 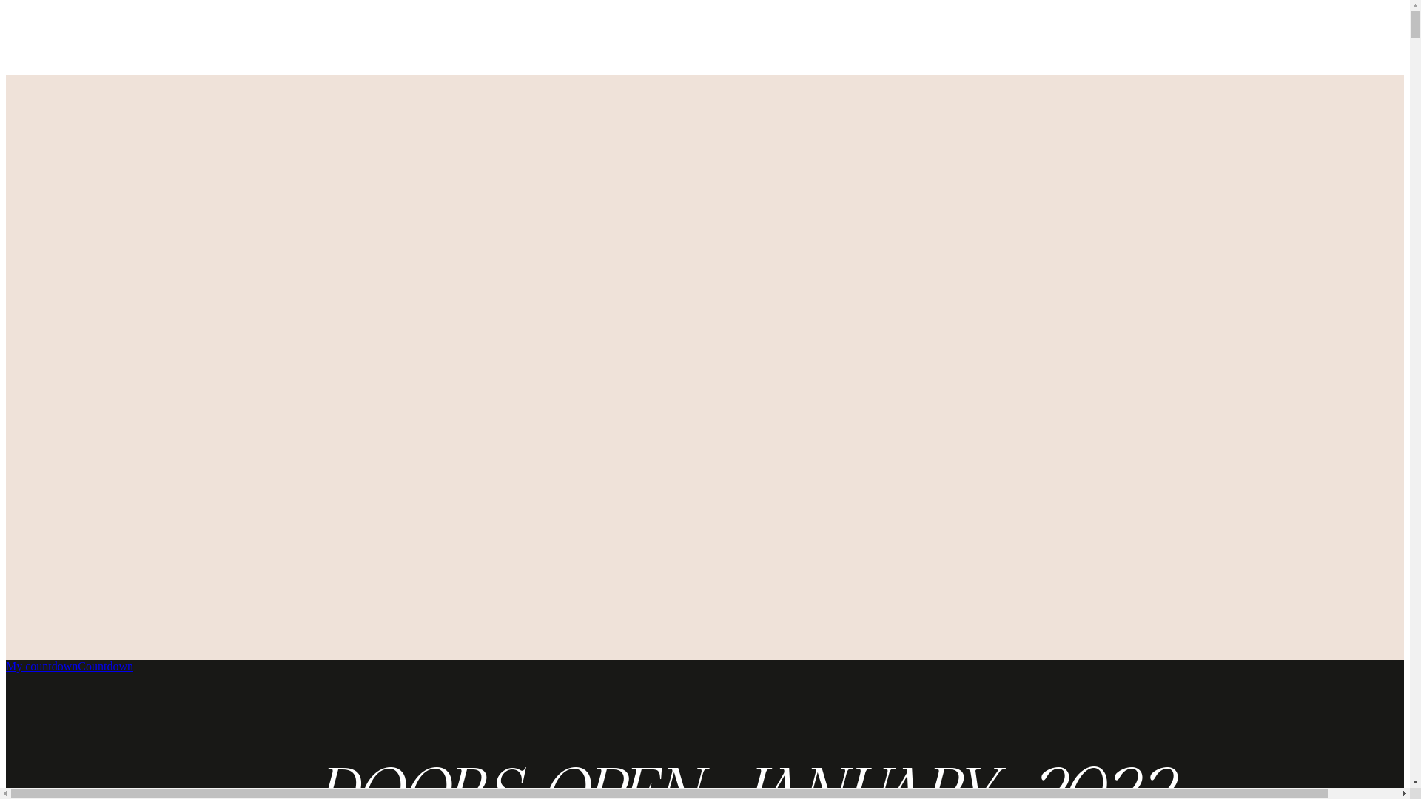 What do you see at coordinates (41, 666) in the screenshot?
I see `My countdown` at bounding box center [41, 666].